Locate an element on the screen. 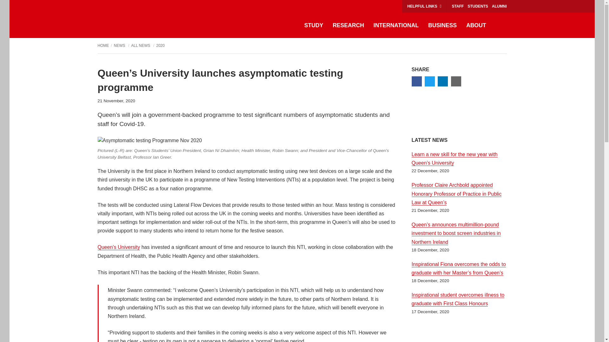 The image size is (609, 342). SKIP TO CONTENT is located at coordinates (17, 6).